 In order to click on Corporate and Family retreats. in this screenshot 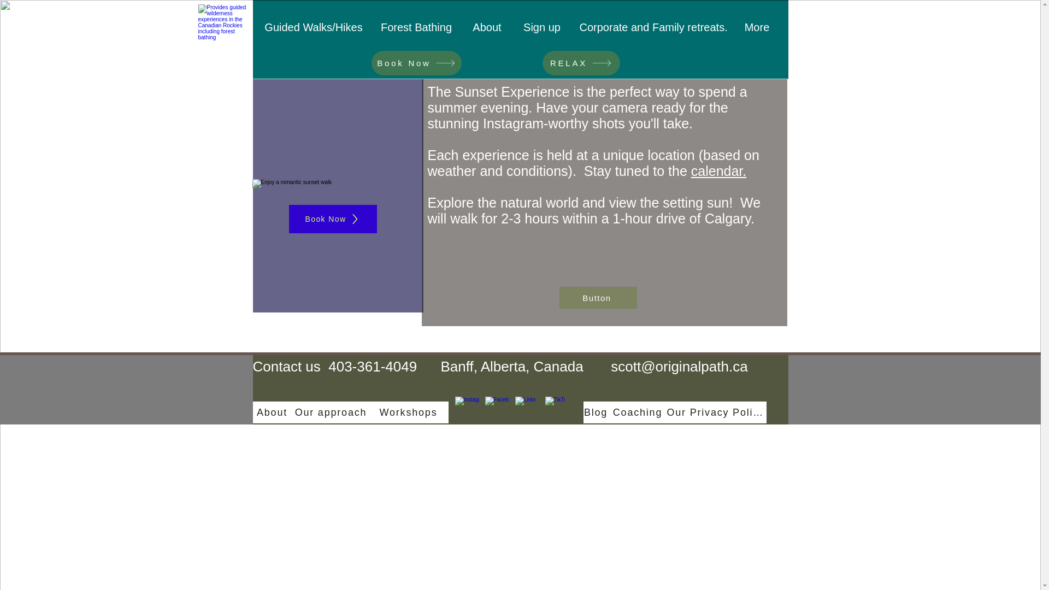, I will do `click(652, 27)`.